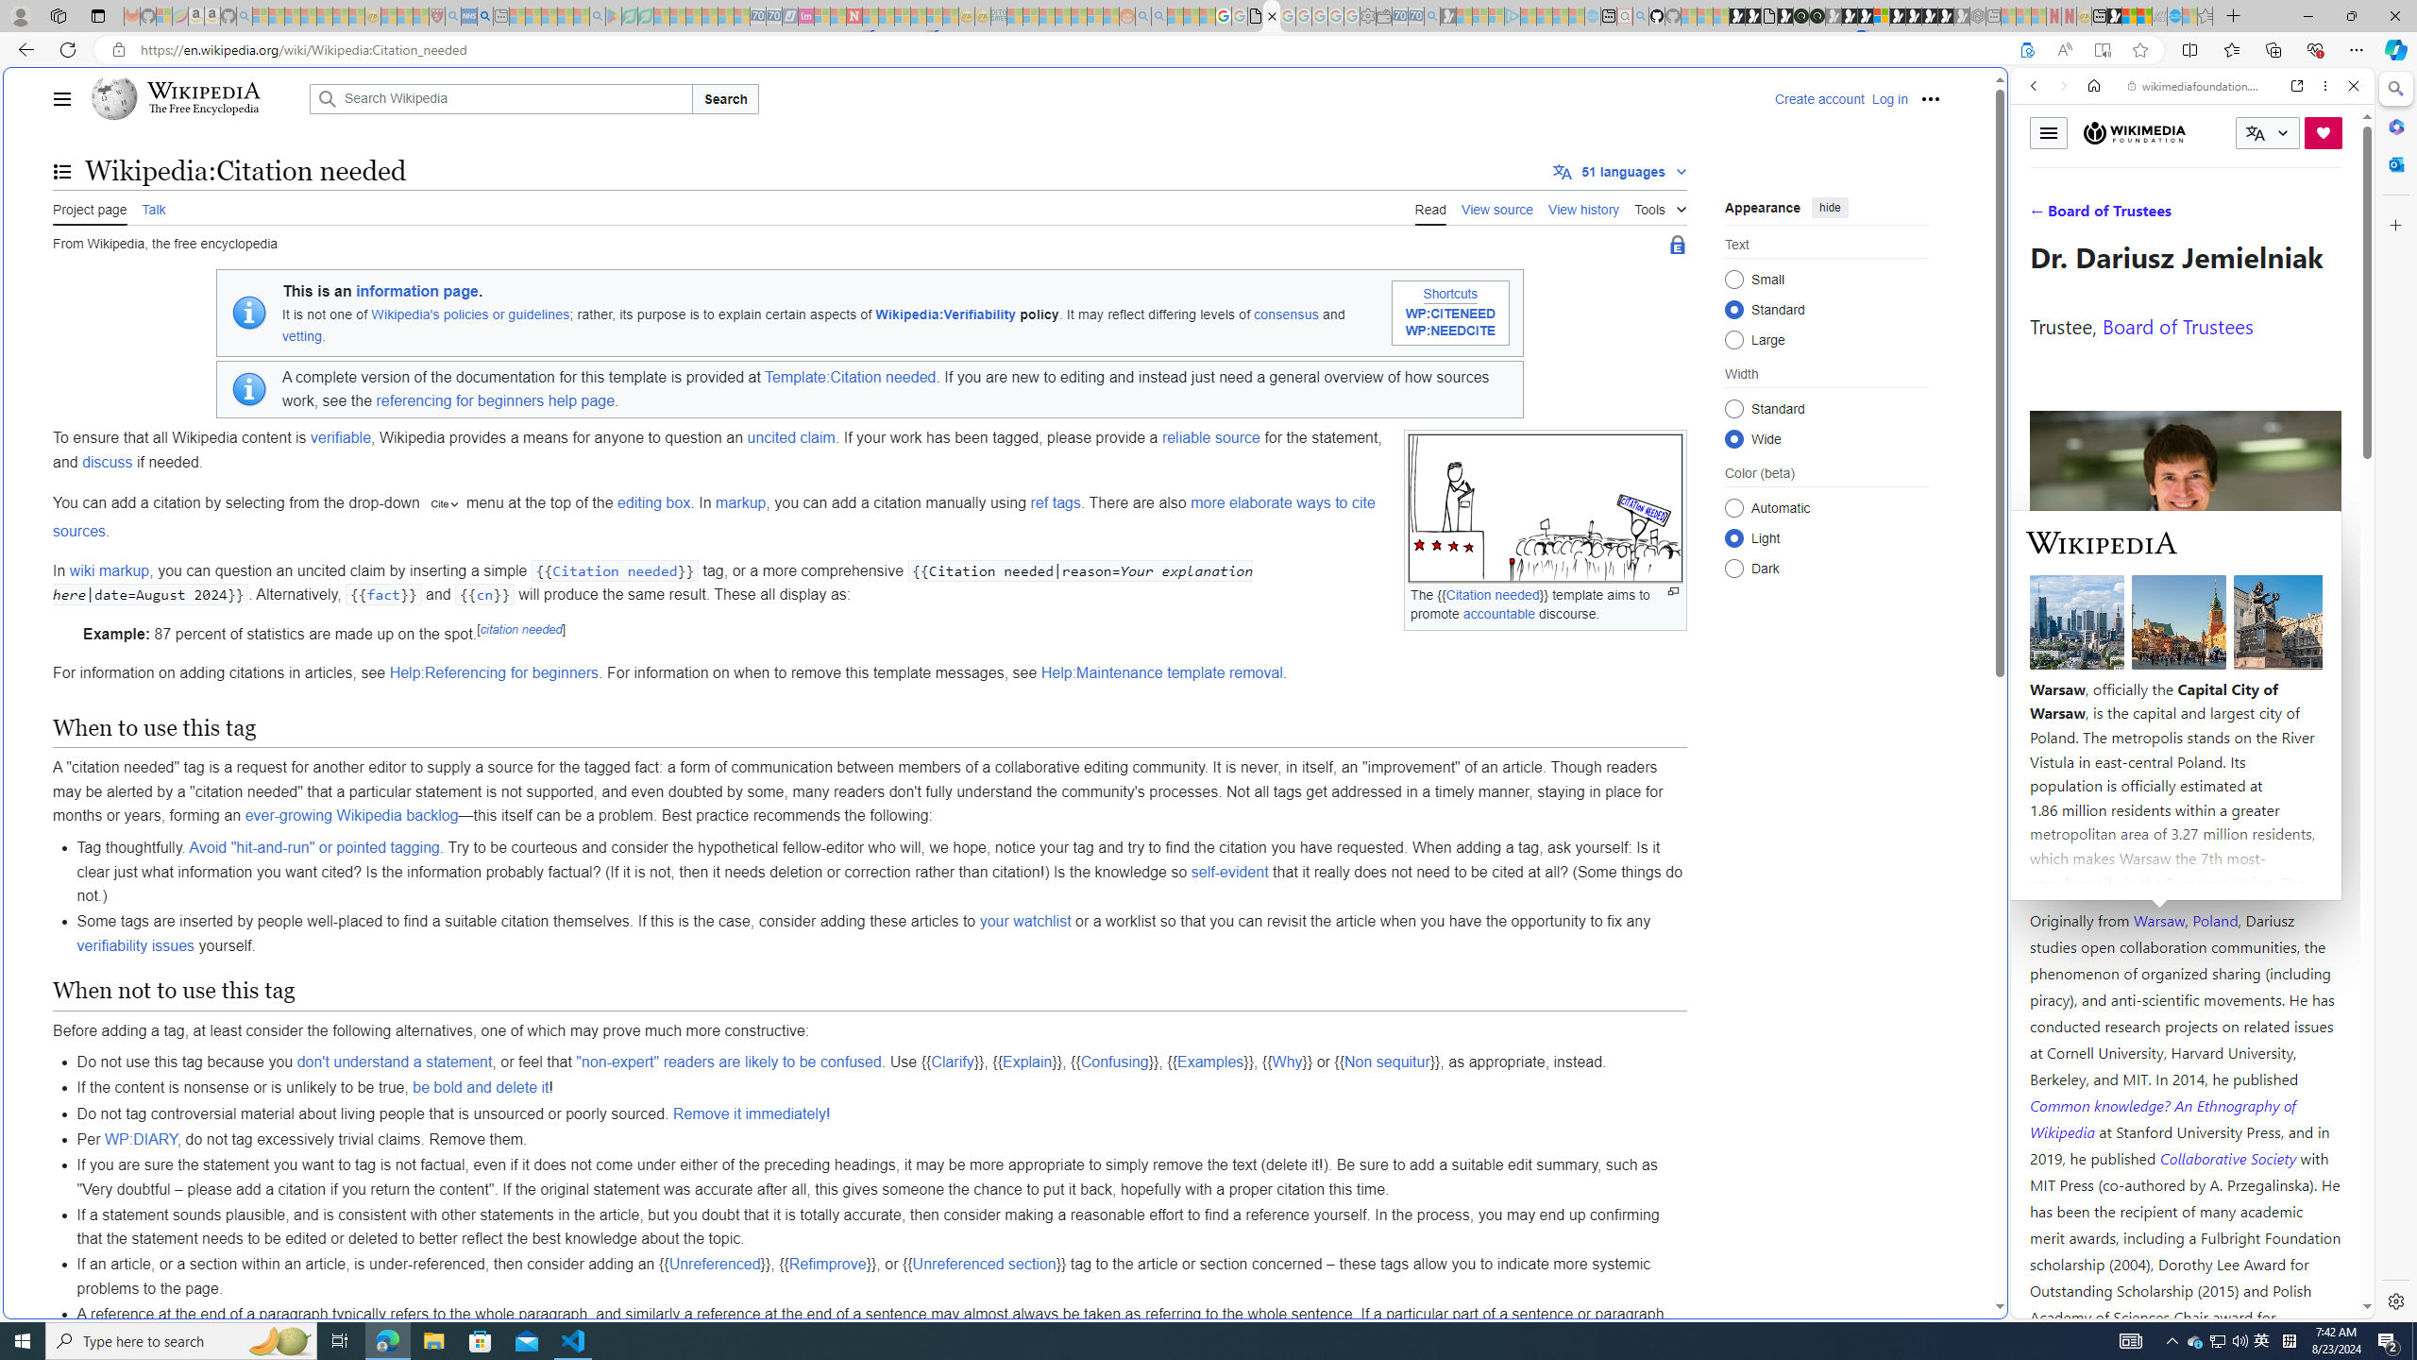  I want to click on Poland, so click(2216, 920).